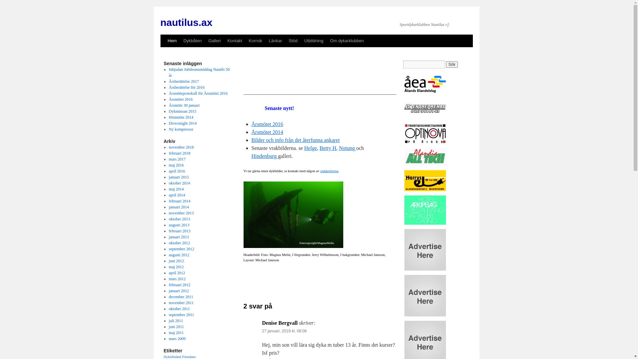 This screenshot has height=359, width=638. What do you see at coordinates (177, 339) in the screenshot?
I see `mars 2009` at bounding box center [177, 339].